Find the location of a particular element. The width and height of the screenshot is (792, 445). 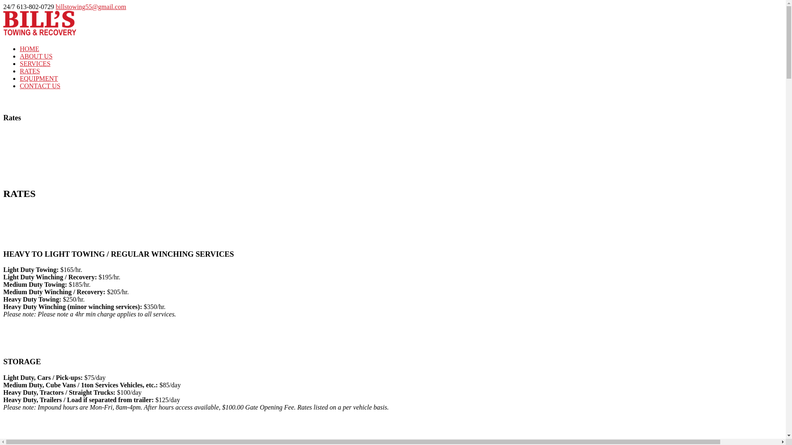

SERVICES is located at coordinates (35, 63).